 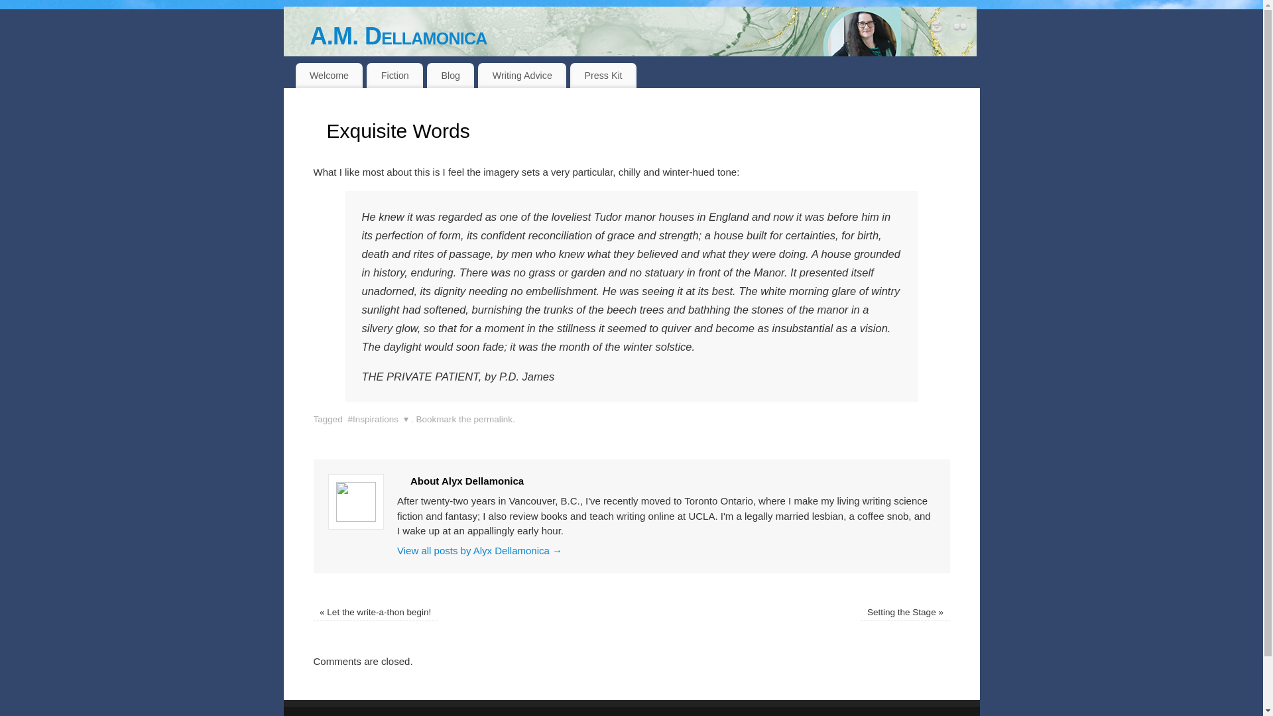 I want to click on A.M. Dellamonica, so click(x=630, y=46).